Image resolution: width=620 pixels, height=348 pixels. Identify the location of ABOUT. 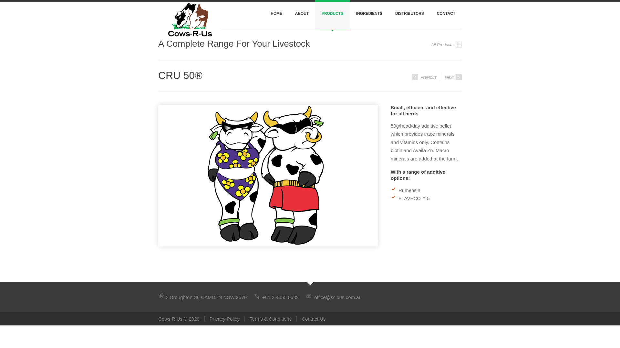
(302, 15).